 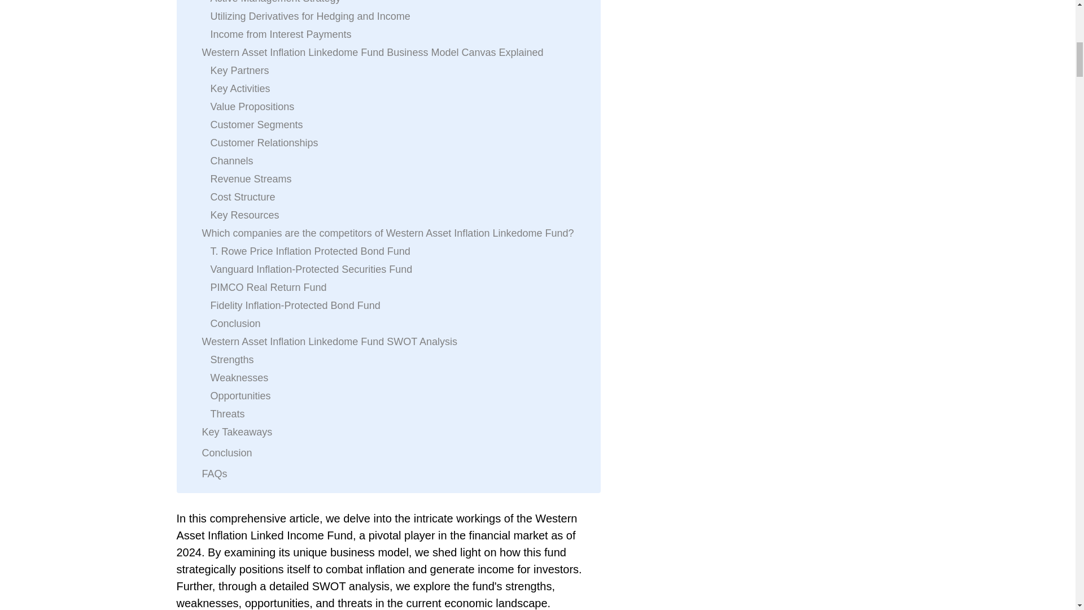 I want to click on Utilizing Derivatives for Hedging and Income, so click(x=309, y=16).